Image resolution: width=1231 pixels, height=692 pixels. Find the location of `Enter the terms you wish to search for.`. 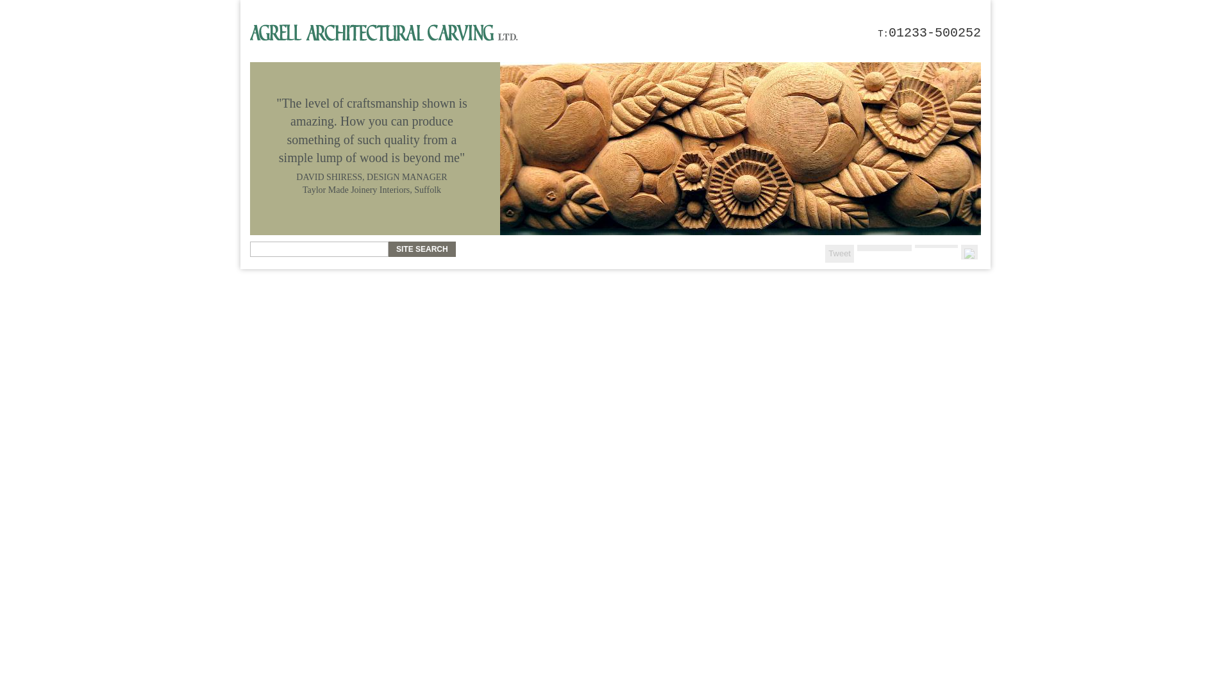

Enter the terms you wish to search for. is located at coordinates (319, 249).